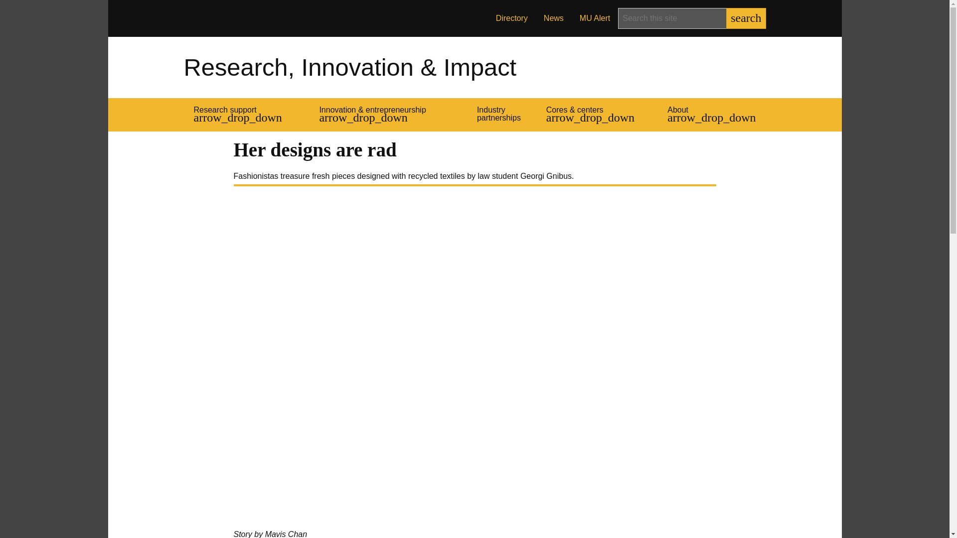 The height and width of the screenshot is (538, 957). What do you see at coordinates (746, 18) in the screenshot?
I see `search` at bounding box center [746, 18].